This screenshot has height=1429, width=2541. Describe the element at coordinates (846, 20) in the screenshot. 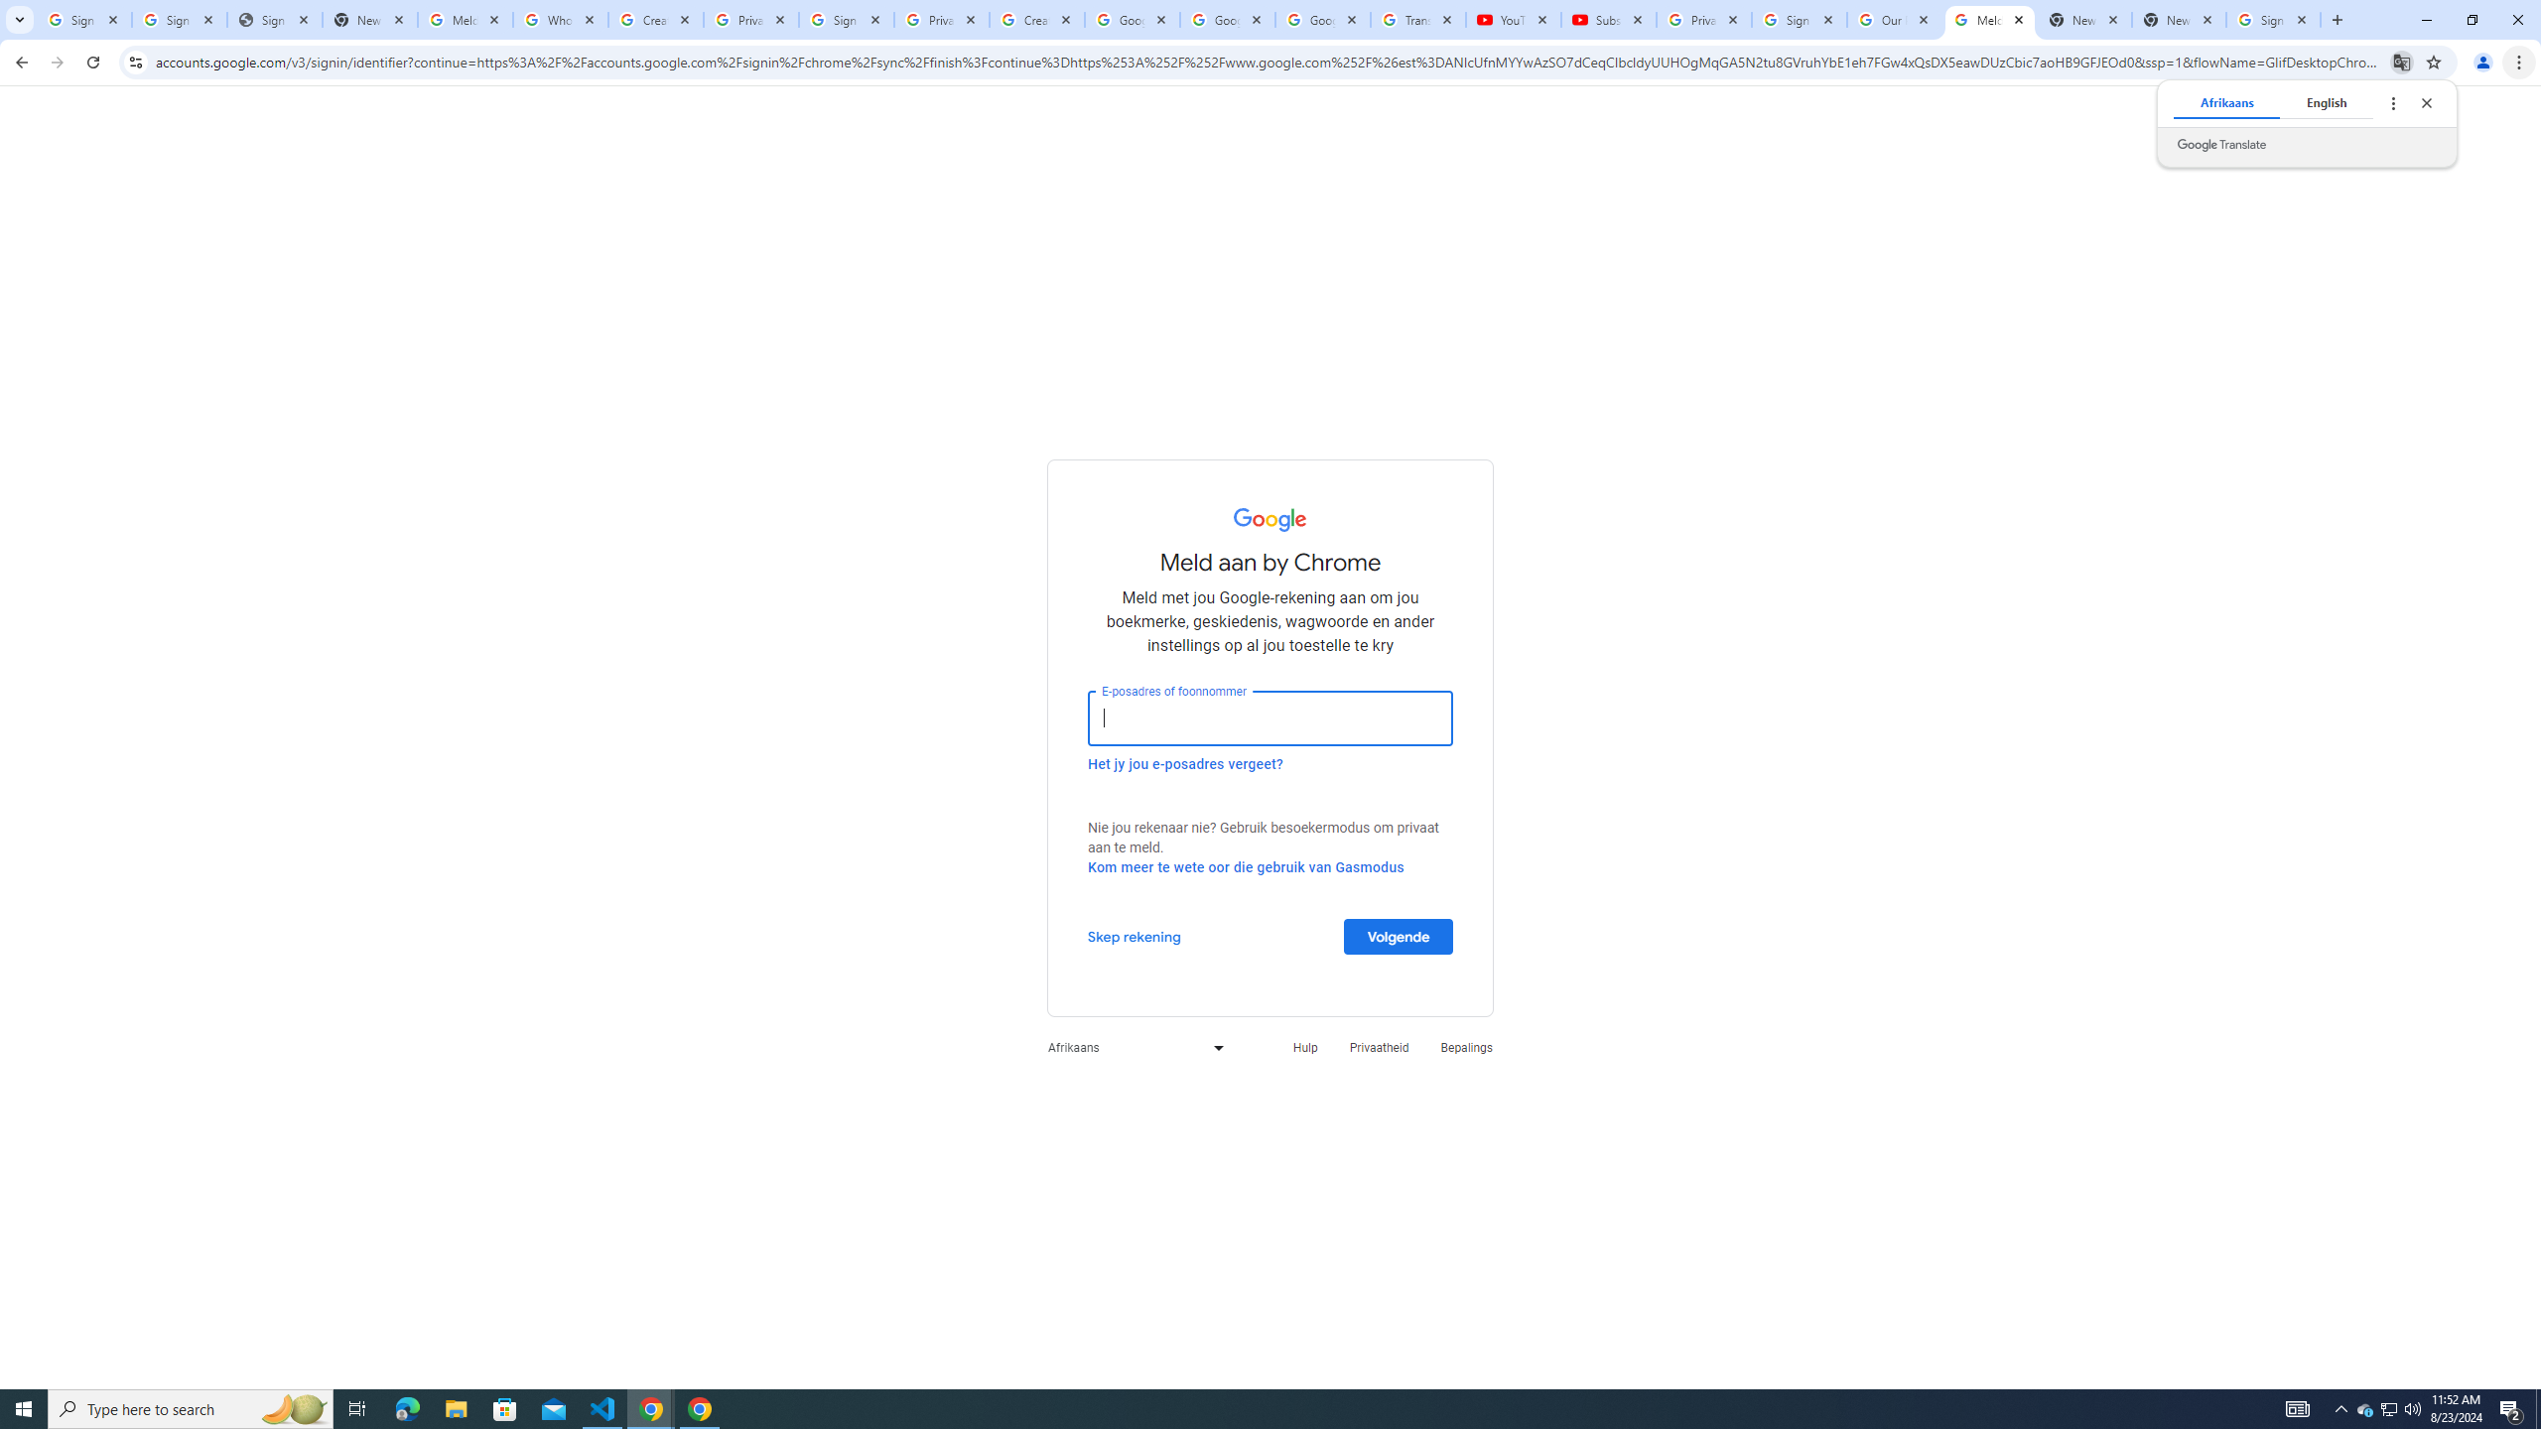

I see `Sign in - Google Accounts` at that location.